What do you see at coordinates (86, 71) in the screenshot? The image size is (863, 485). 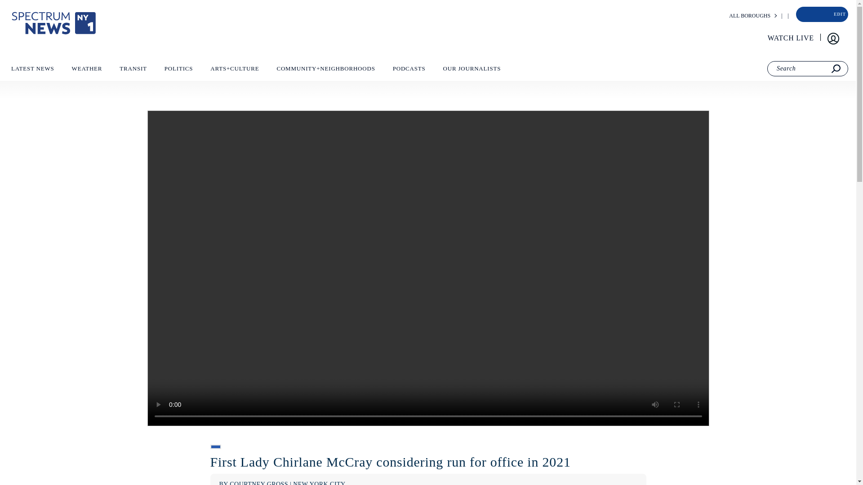 I see `WEATHER` at bounding box center [86, 71].